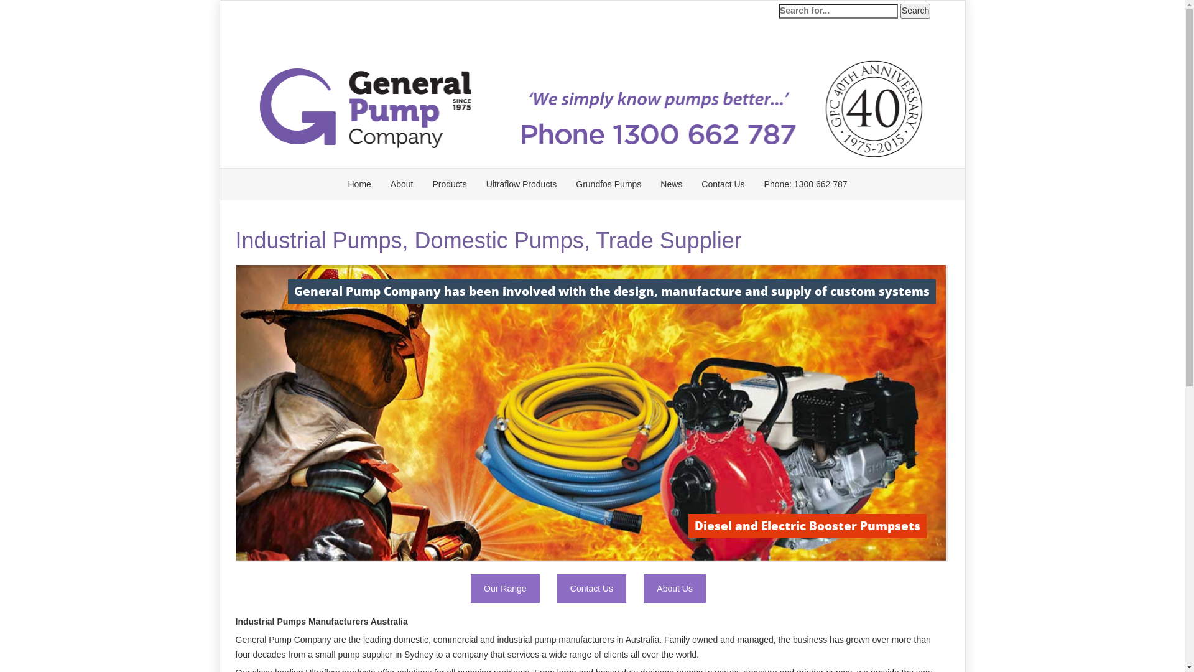 The image size is (1194, 672). I want to click on Home, so click(359, 184).